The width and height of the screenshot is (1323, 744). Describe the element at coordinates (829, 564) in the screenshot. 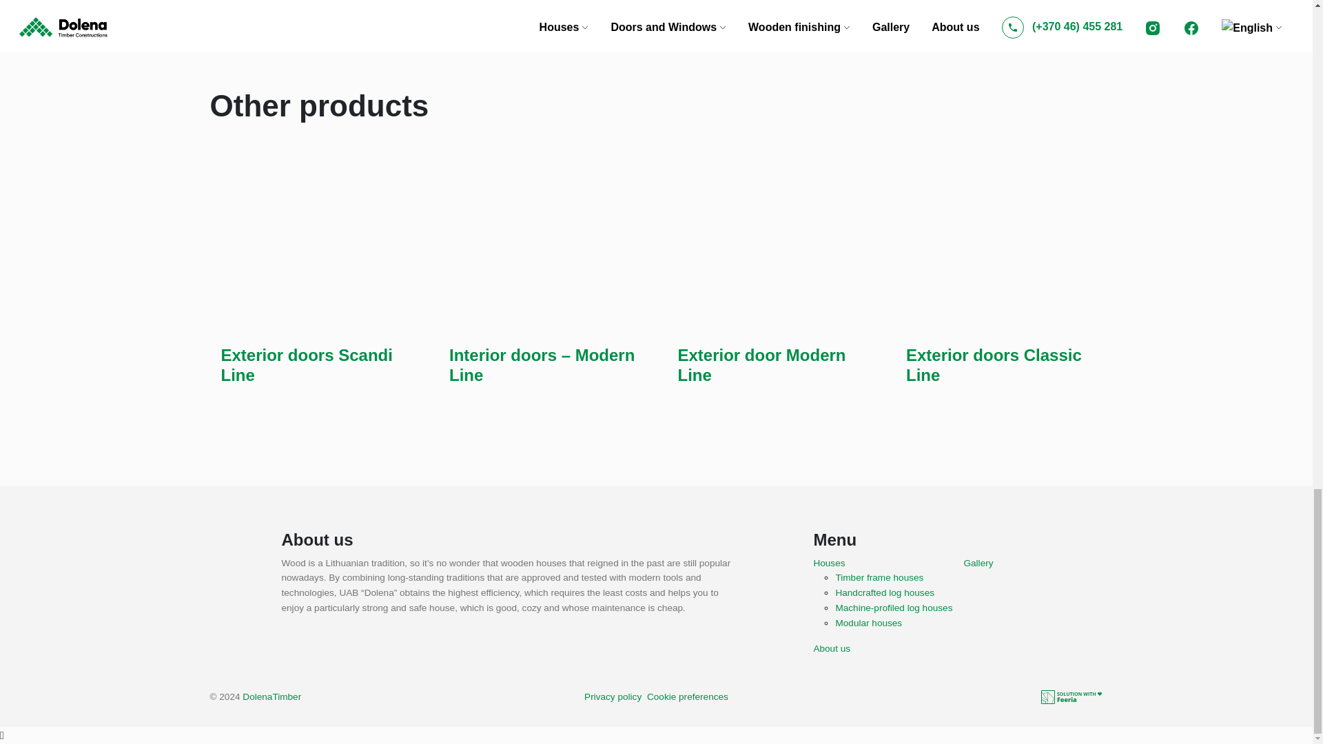

I see `Houses` at that location.